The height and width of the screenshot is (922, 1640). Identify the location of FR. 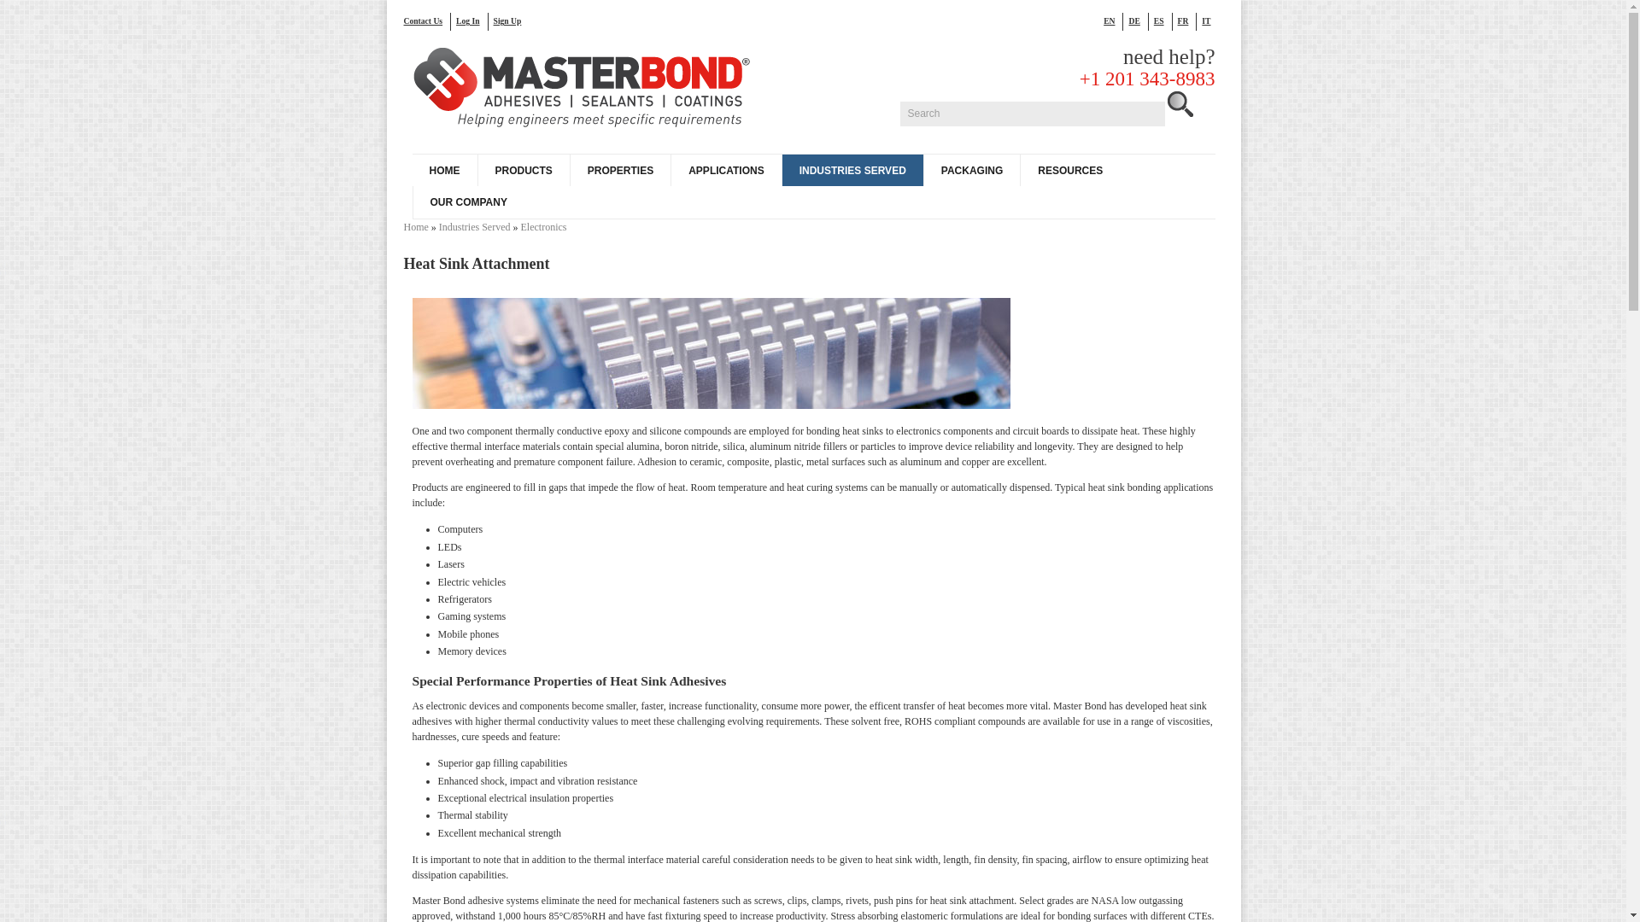
(1187, 20).